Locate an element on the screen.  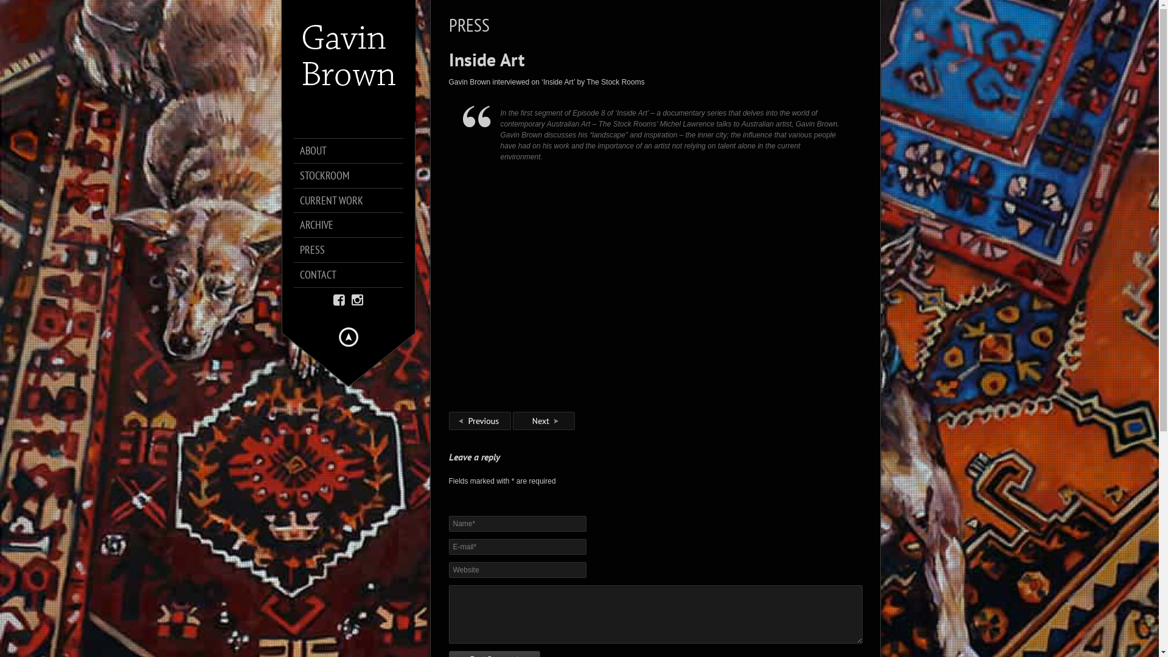
Gavin Brown is located at coordinates (348, 161).